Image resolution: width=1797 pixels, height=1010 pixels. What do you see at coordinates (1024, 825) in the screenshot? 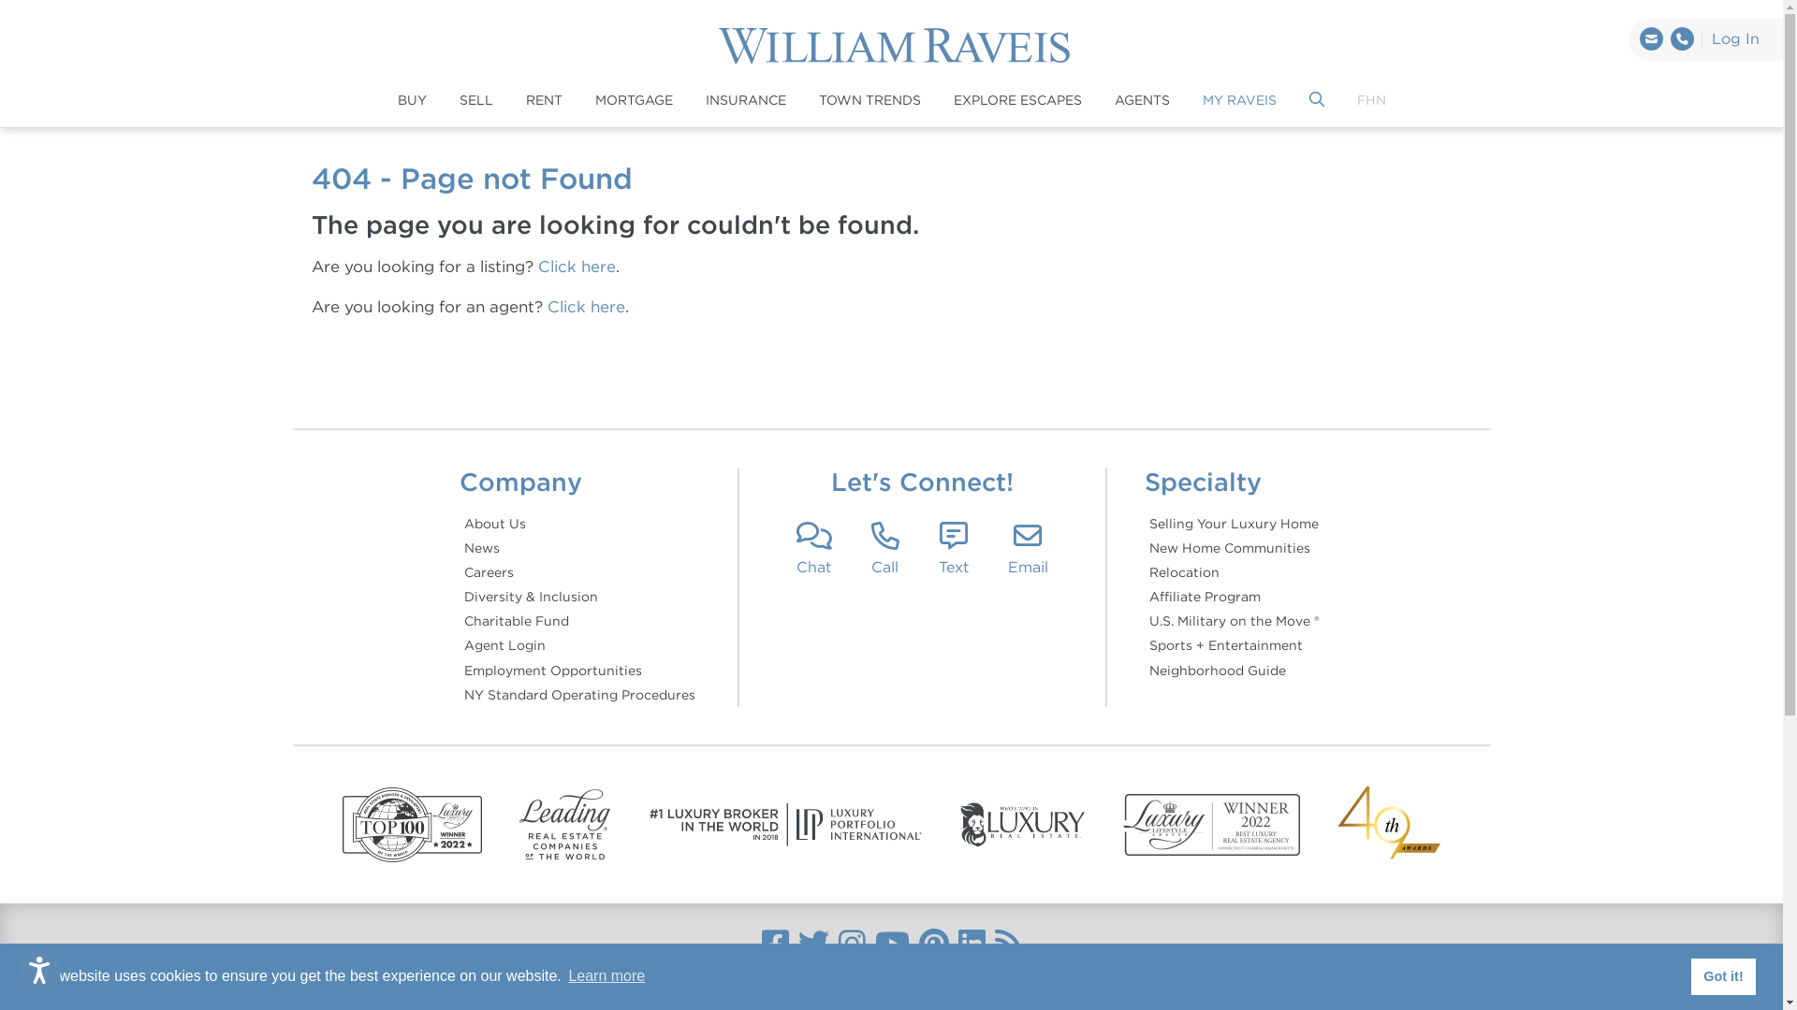
I see `Luxury Real Estate` at bounding box center [1024, 825].